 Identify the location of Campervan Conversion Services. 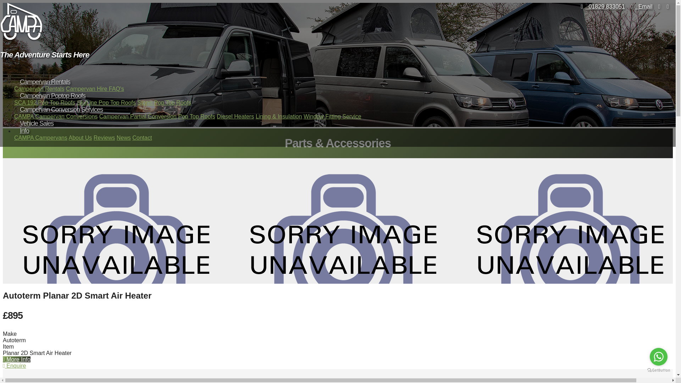
(61, 109).